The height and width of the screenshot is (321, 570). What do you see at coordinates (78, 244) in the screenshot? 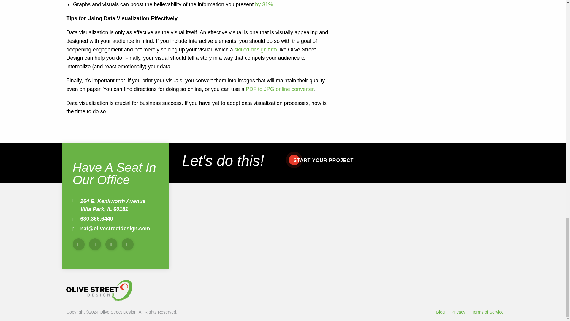
I see `Visit us on Facebook` at bounding box center [78, 244].